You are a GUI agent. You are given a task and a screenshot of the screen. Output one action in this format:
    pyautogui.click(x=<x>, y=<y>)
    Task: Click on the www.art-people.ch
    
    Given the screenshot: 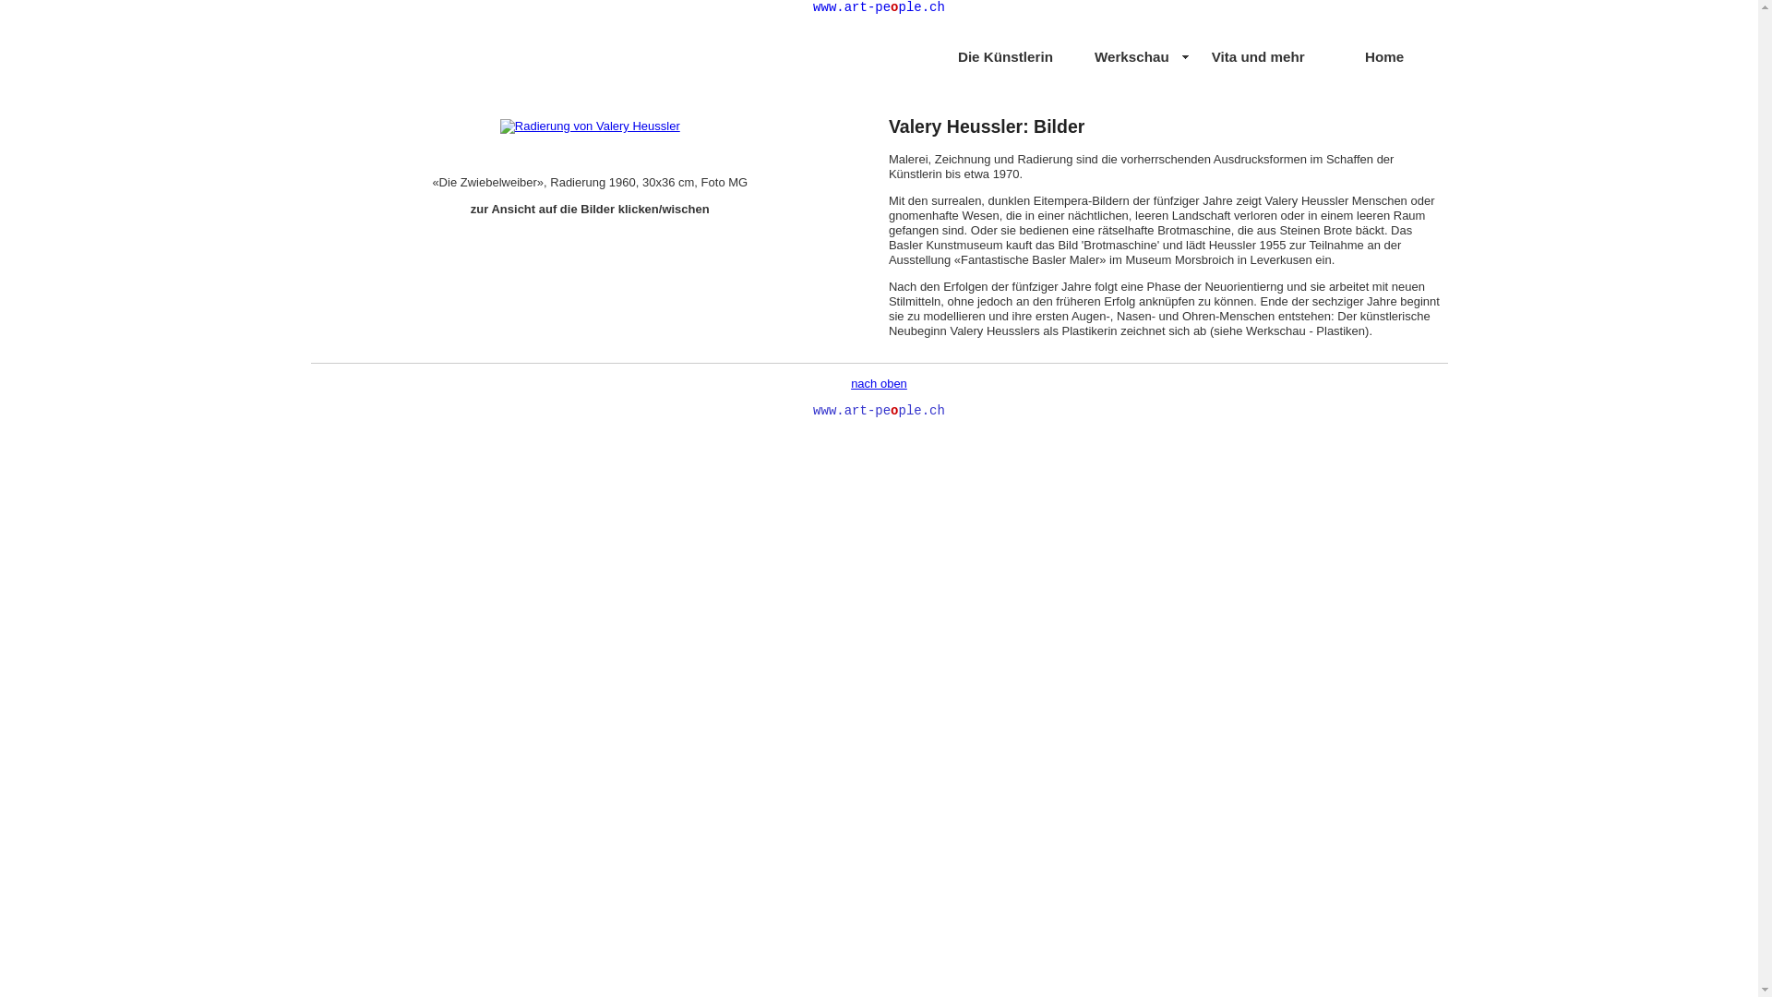 What is the action you would take?
    pyautogui.click(x=879, y=7)
    